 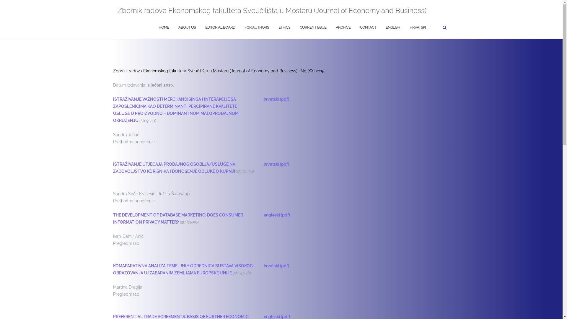 I want to click on ARCHIVE, so click(x=343, y=28).